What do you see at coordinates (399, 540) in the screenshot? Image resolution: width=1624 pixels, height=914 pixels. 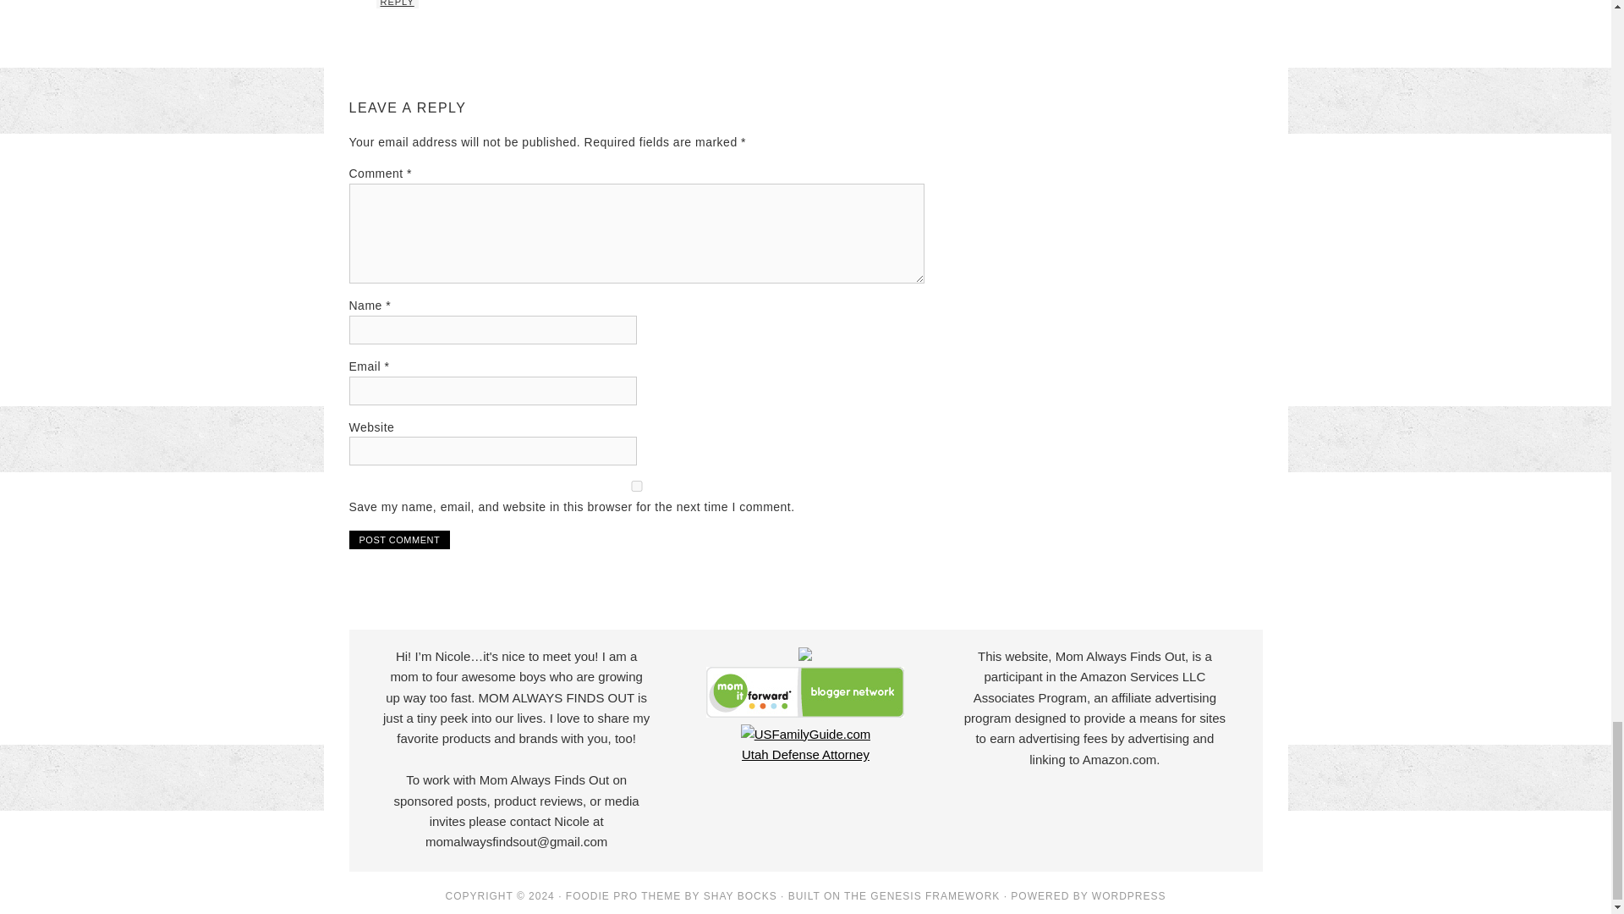 I see `Post Comment` at bounding box center [399, 540].